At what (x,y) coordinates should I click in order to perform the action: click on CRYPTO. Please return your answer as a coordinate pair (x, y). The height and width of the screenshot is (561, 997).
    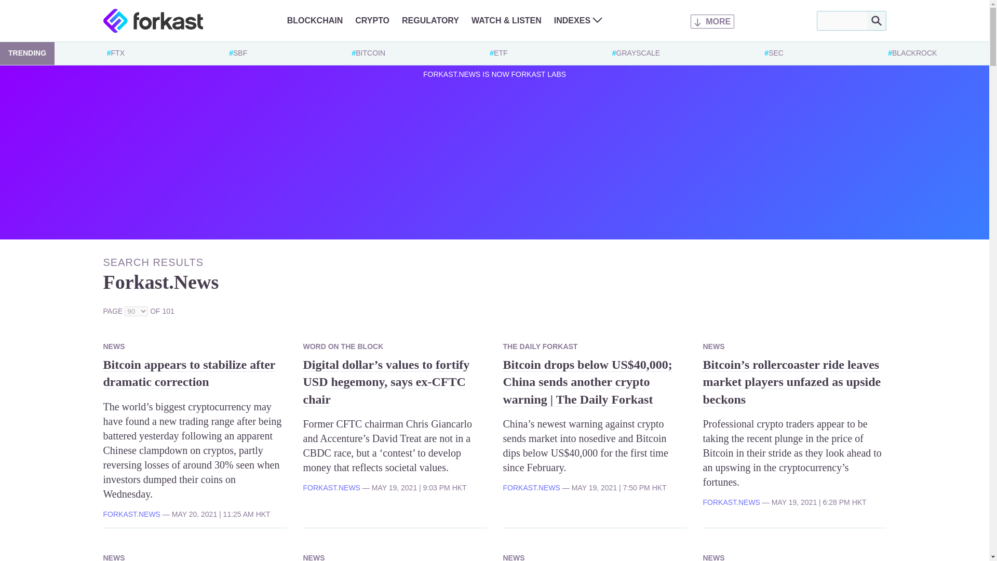
    Looking at the image, I should click on (372, 20).